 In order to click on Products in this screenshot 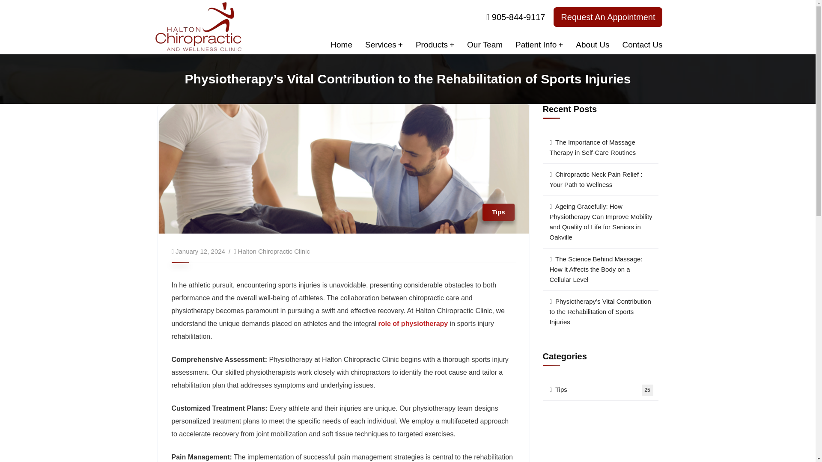, I will do `click(435, 44)`.